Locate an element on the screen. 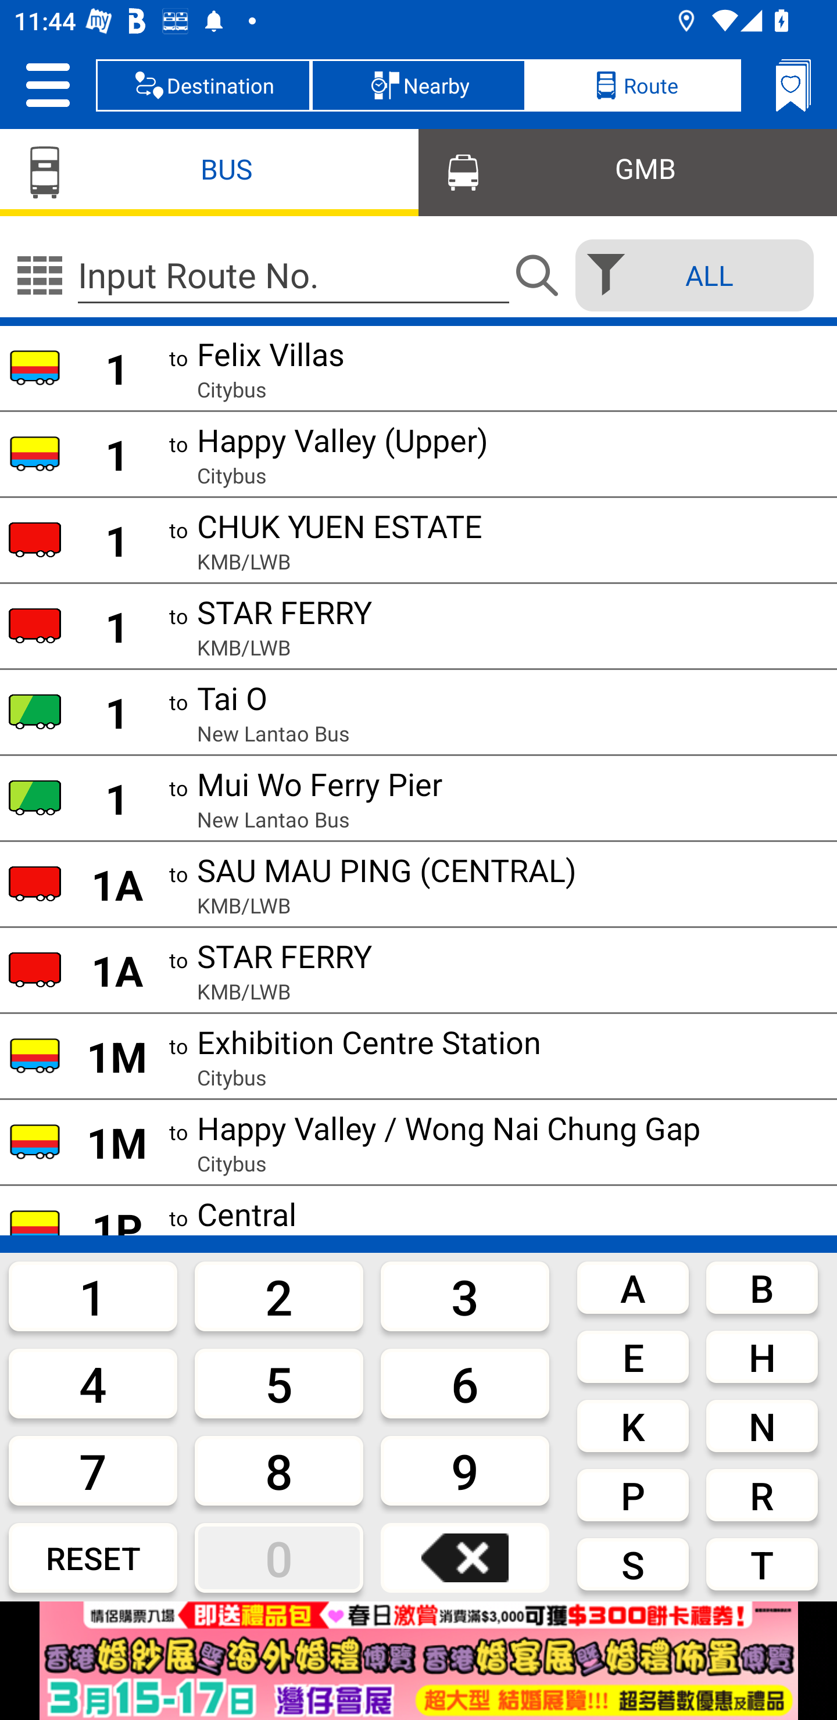 Image resolution: width=837 pixels, height=1720 pixels. RESET is located at coordinates (93, 1557).